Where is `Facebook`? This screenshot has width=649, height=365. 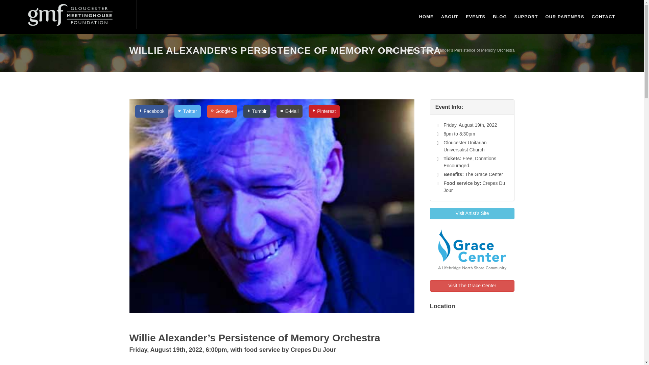 Facebook is located at coordinates (152, 111).